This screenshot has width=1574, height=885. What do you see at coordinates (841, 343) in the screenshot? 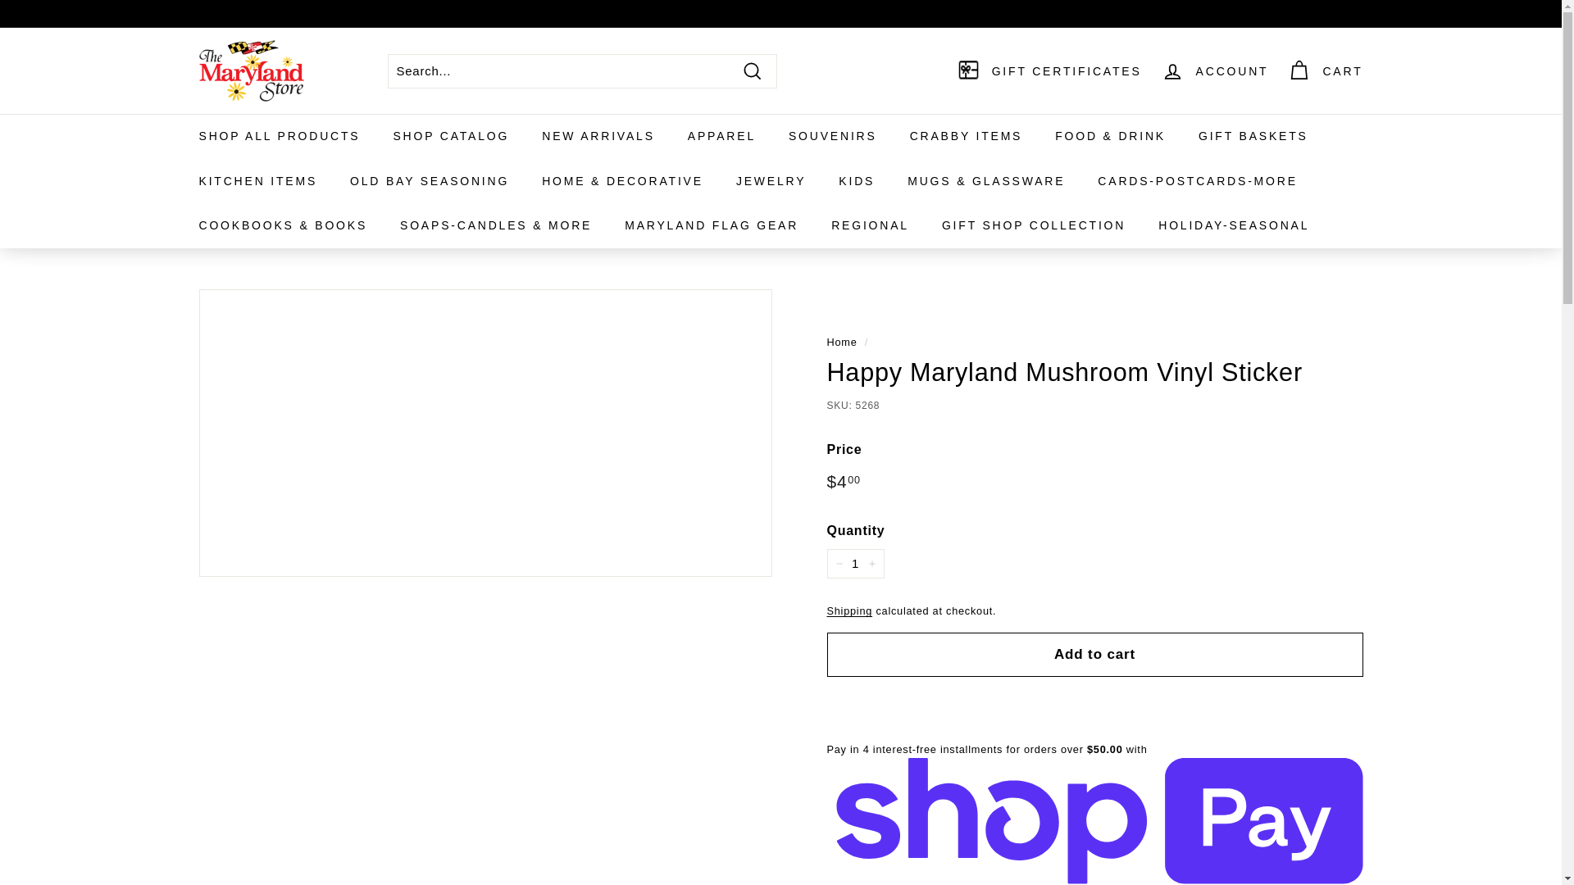
I see `Back to the frontpage` at bounding box center [841, 343].